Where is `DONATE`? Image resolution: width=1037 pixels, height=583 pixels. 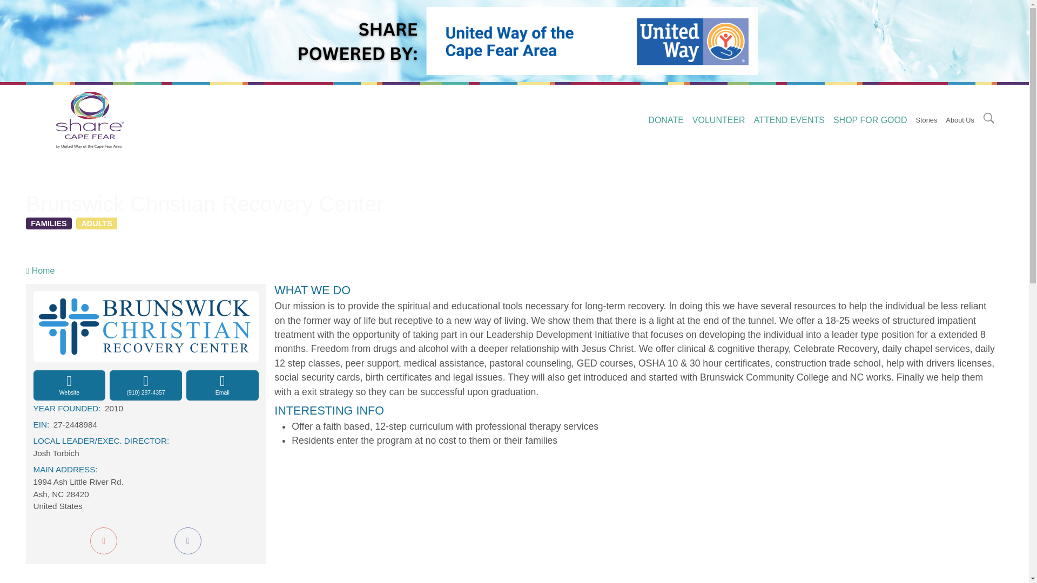
DONATE is located at coordinates (665, 120).